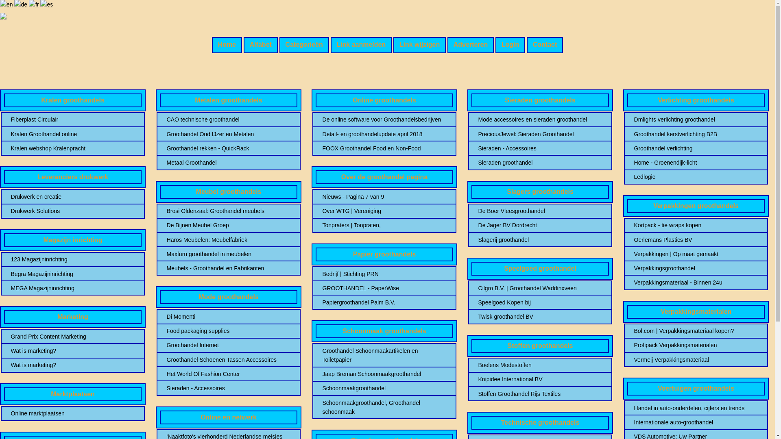 Image resolution: width=781 pixels, height=439 pixels. I want to click on Fiberplast Circulair, so click(73, 120).